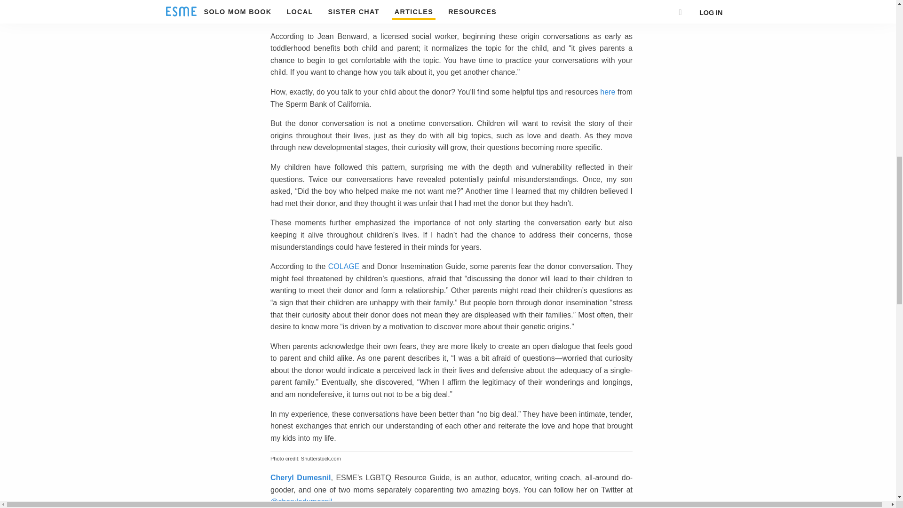 The height and width of the screenshot is (508, 903). Describe the element at coordinates (608, 92) in the screenshot. I see `here` at that location.